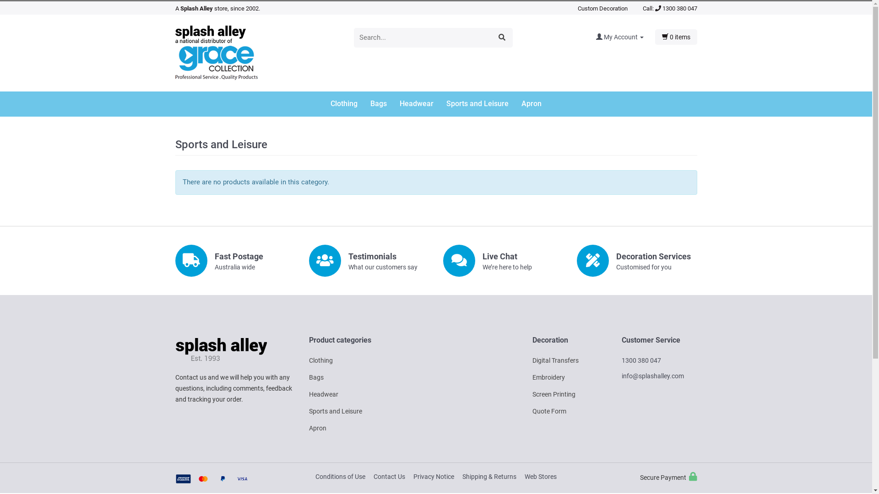 The width and height of the screenshot is (879, 494). I want to click on My Account, so click(625, 37).